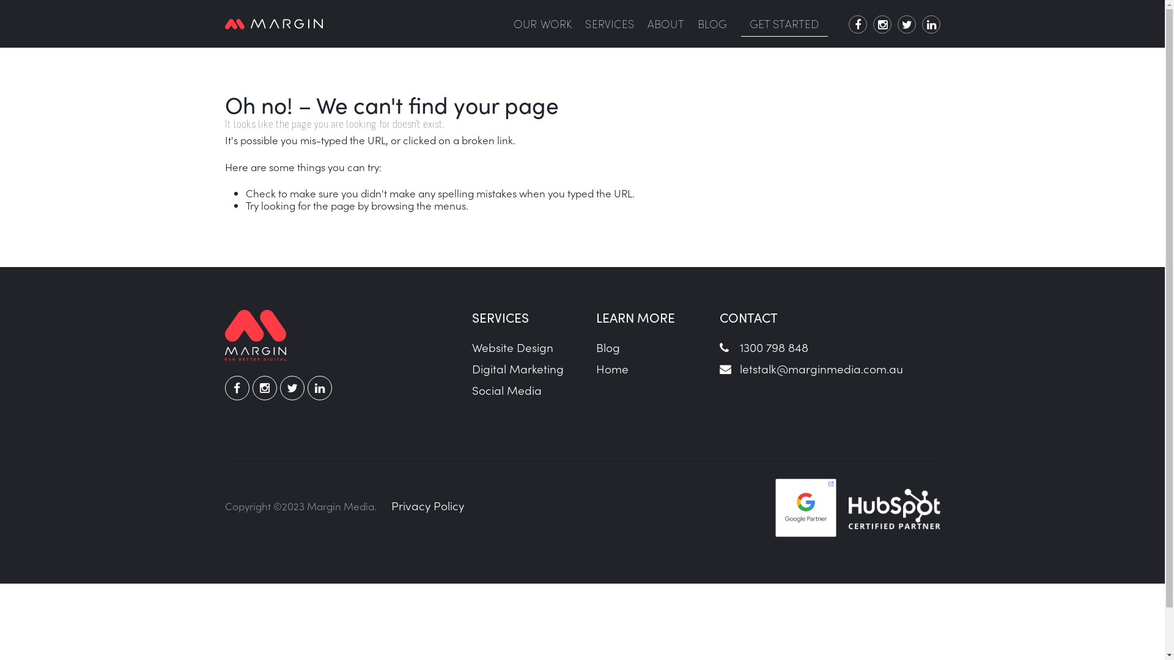 The width and height of the screenshot is (1174, 660). Describe the element at coordinates (931, 24) in the screenshot. I see `linkedin` at that location.